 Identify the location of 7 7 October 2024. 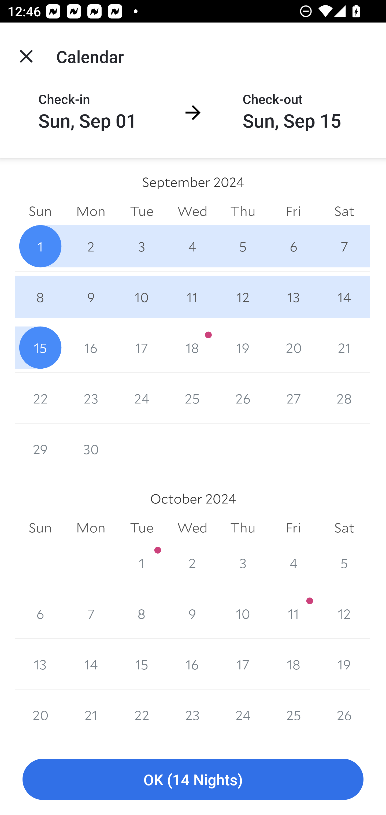
(91, 613).